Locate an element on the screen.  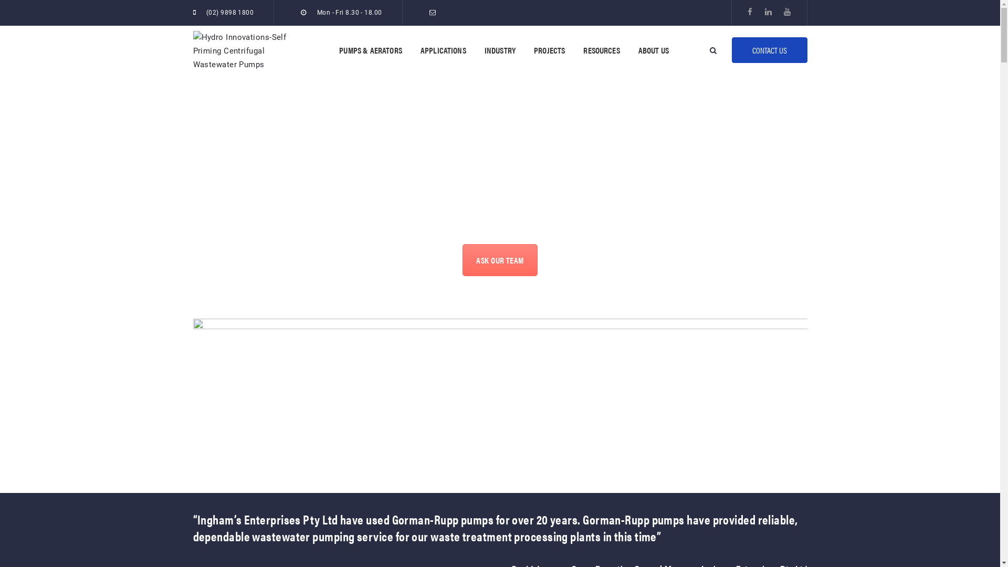
(02) 9898 1800 is located at coordinates (230, 13).